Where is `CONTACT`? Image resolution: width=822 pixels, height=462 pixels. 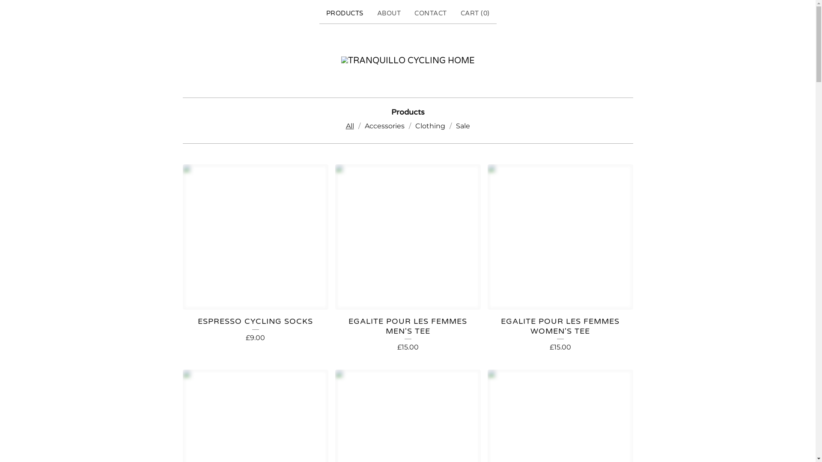 CONTACT is located at coordinates (431, 14).